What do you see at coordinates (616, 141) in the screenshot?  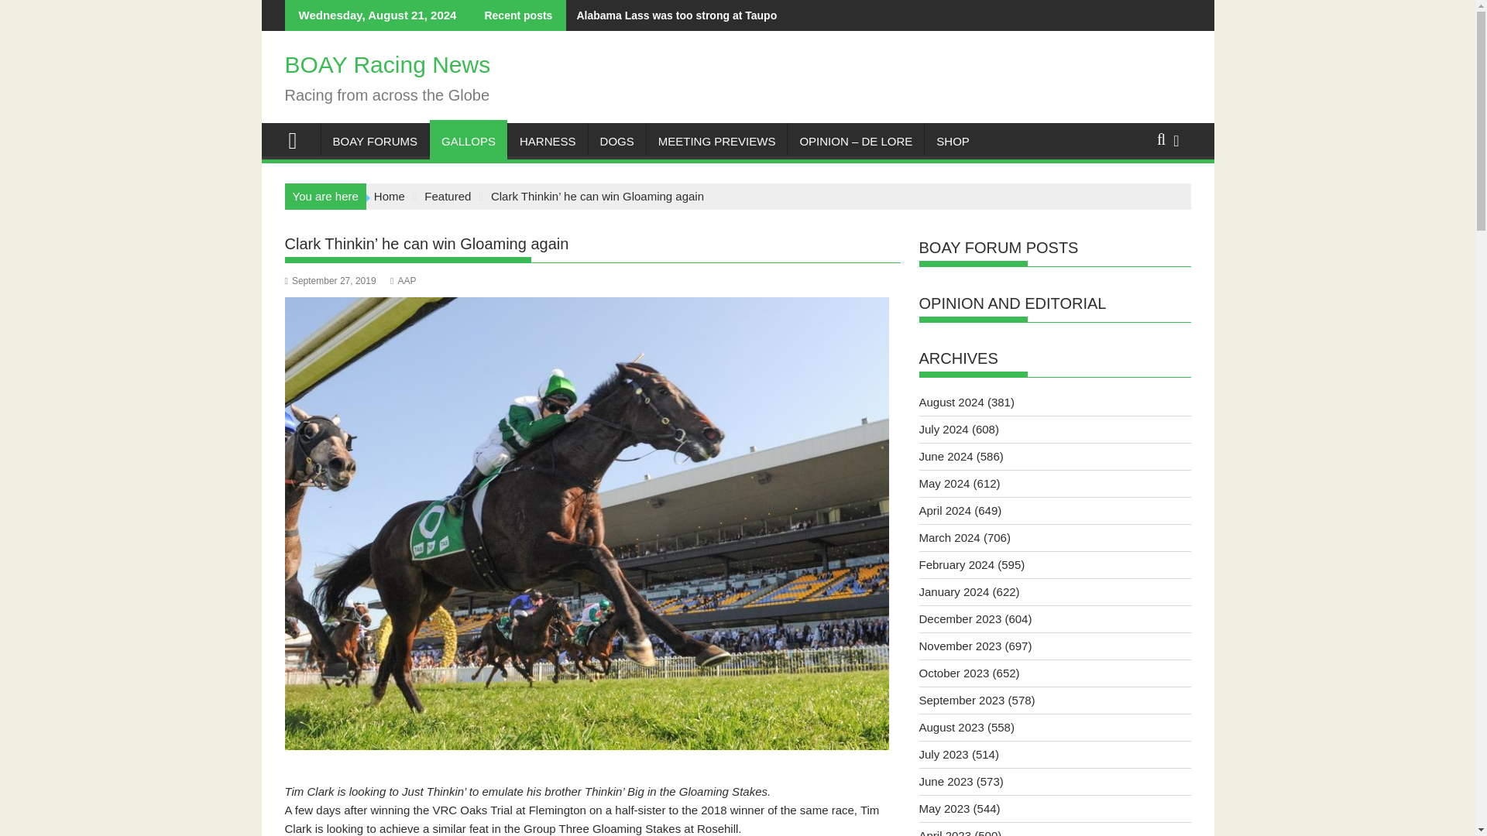 I see `DOGS` at bounding box center [616, 141].